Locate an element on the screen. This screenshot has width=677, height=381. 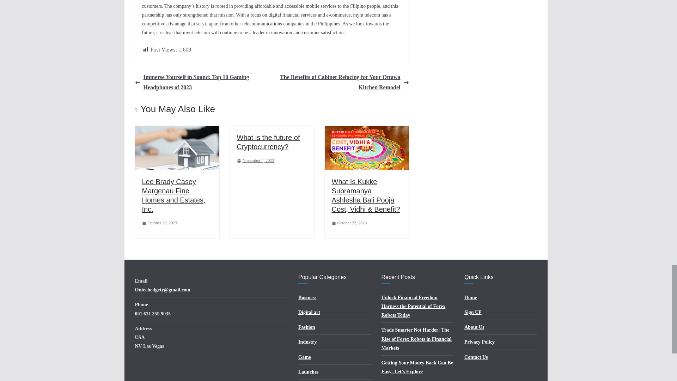
October 20, 2023 is located at coordinates (159, 223).